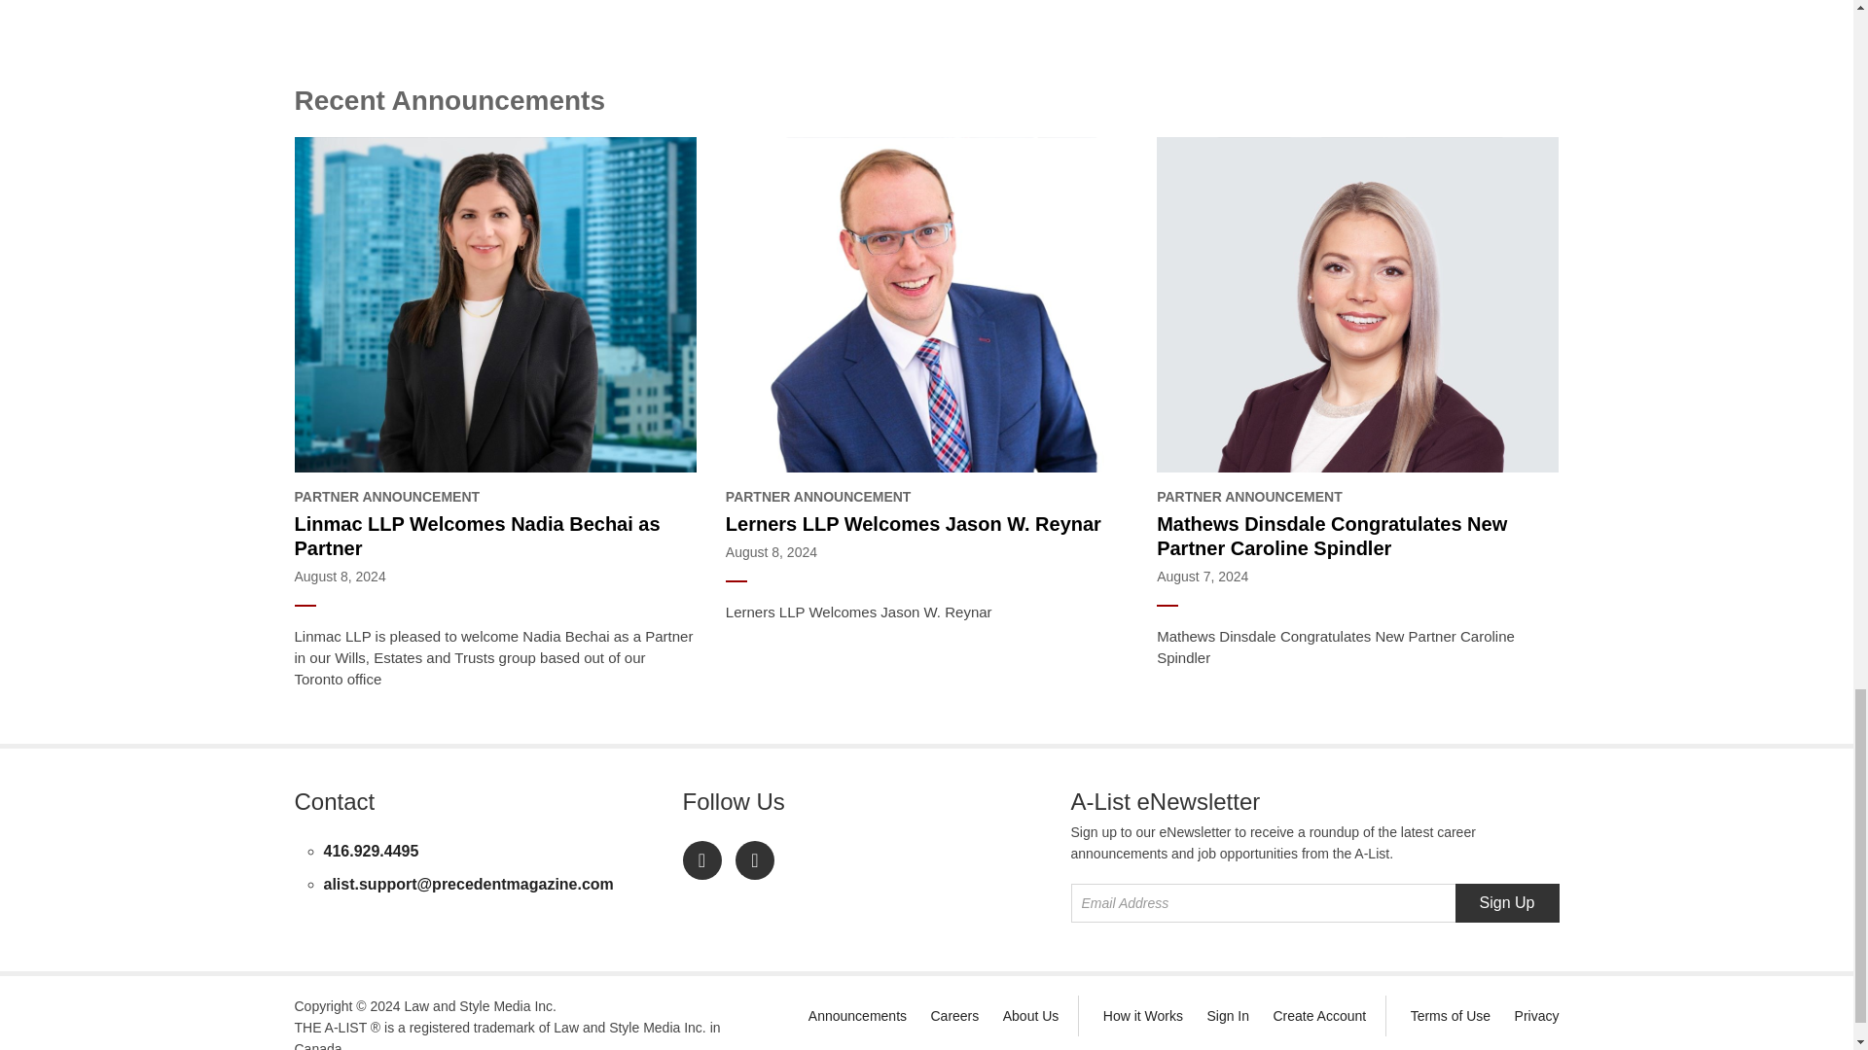 This screenshot has width=1868, height=1050. Describe the element at coordinates (494, 537) in the screenshot. I see `Linmac LLP Welcomes Nadia Bechai as Partner` at that location.